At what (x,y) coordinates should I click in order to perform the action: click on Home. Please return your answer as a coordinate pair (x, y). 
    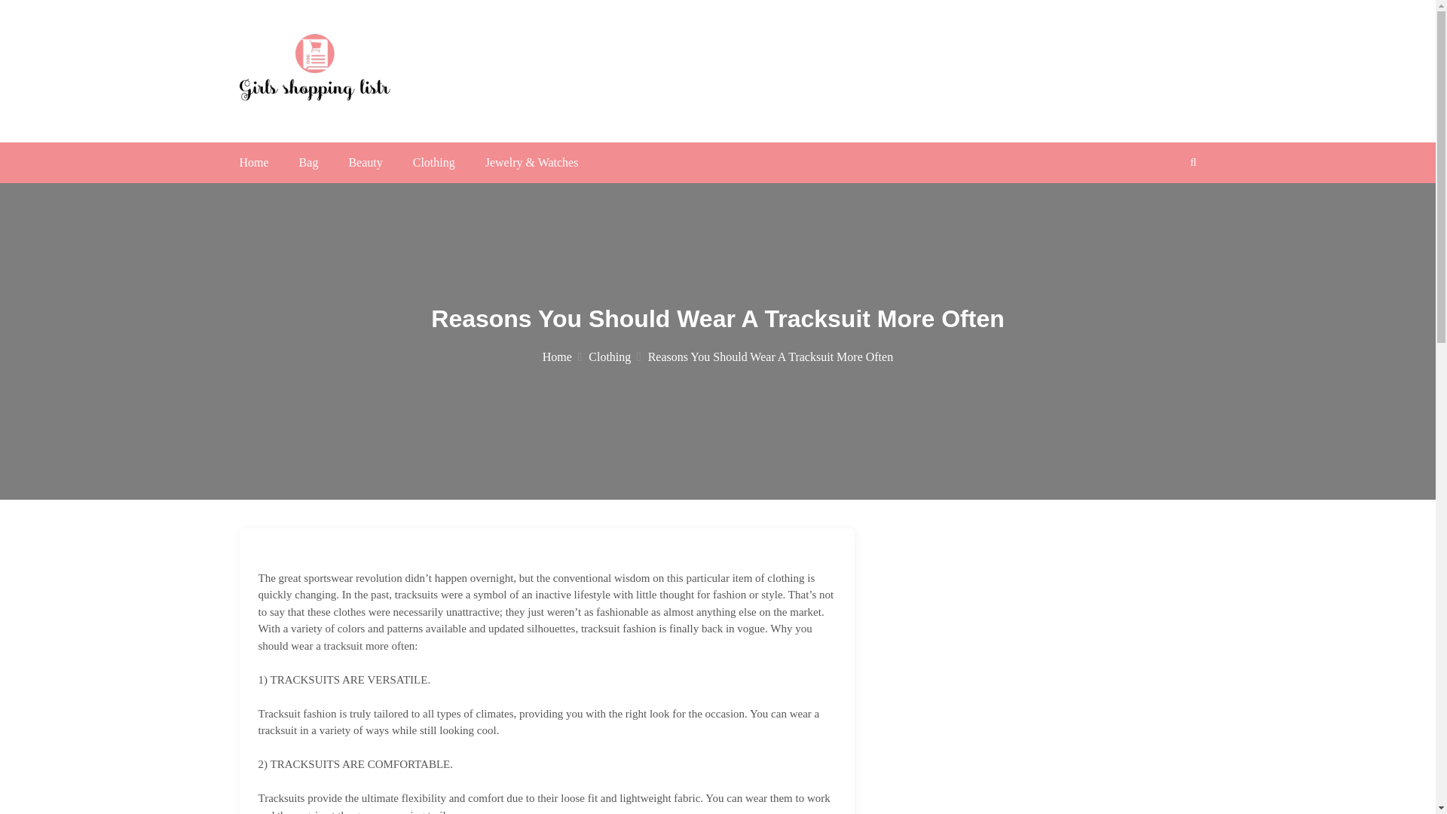
    Looking at the image, I should click on (562, 357).